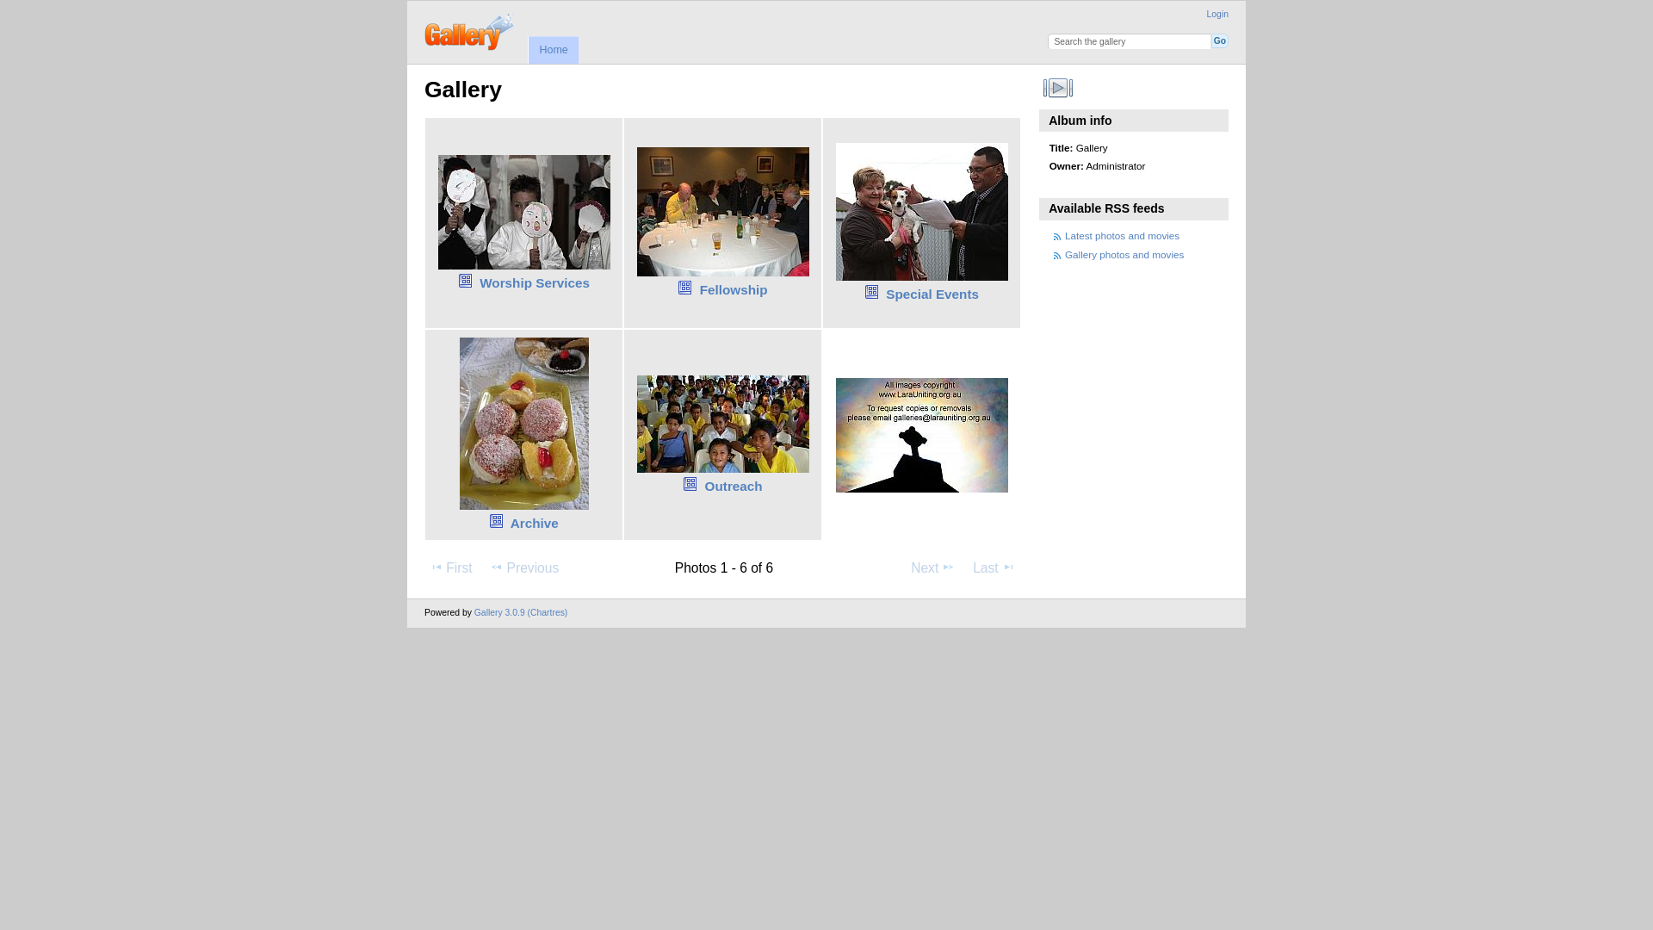  What do you see at coordinates (734, 486) in the screenshot?
I see `Outreach` at bounding box center [734, 486].